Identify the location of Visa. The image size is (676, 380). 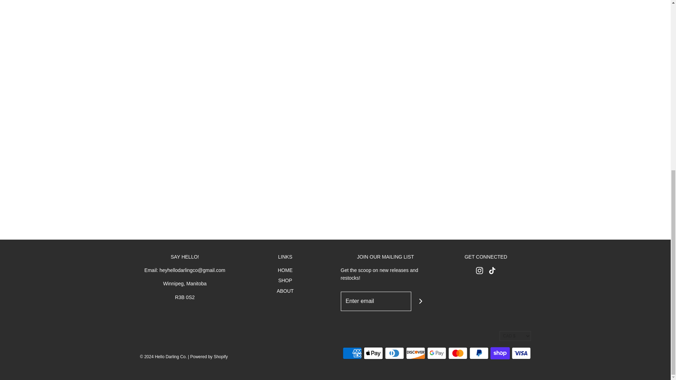
(521, 353).